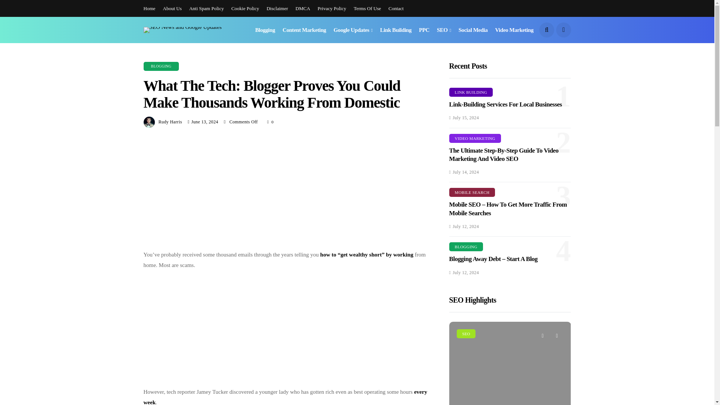 This screenshot has height=405, width=720. What do you see at coordinates (303, 8) in the screenshot?
I see `DMCA` at bounding box center [303, 8].